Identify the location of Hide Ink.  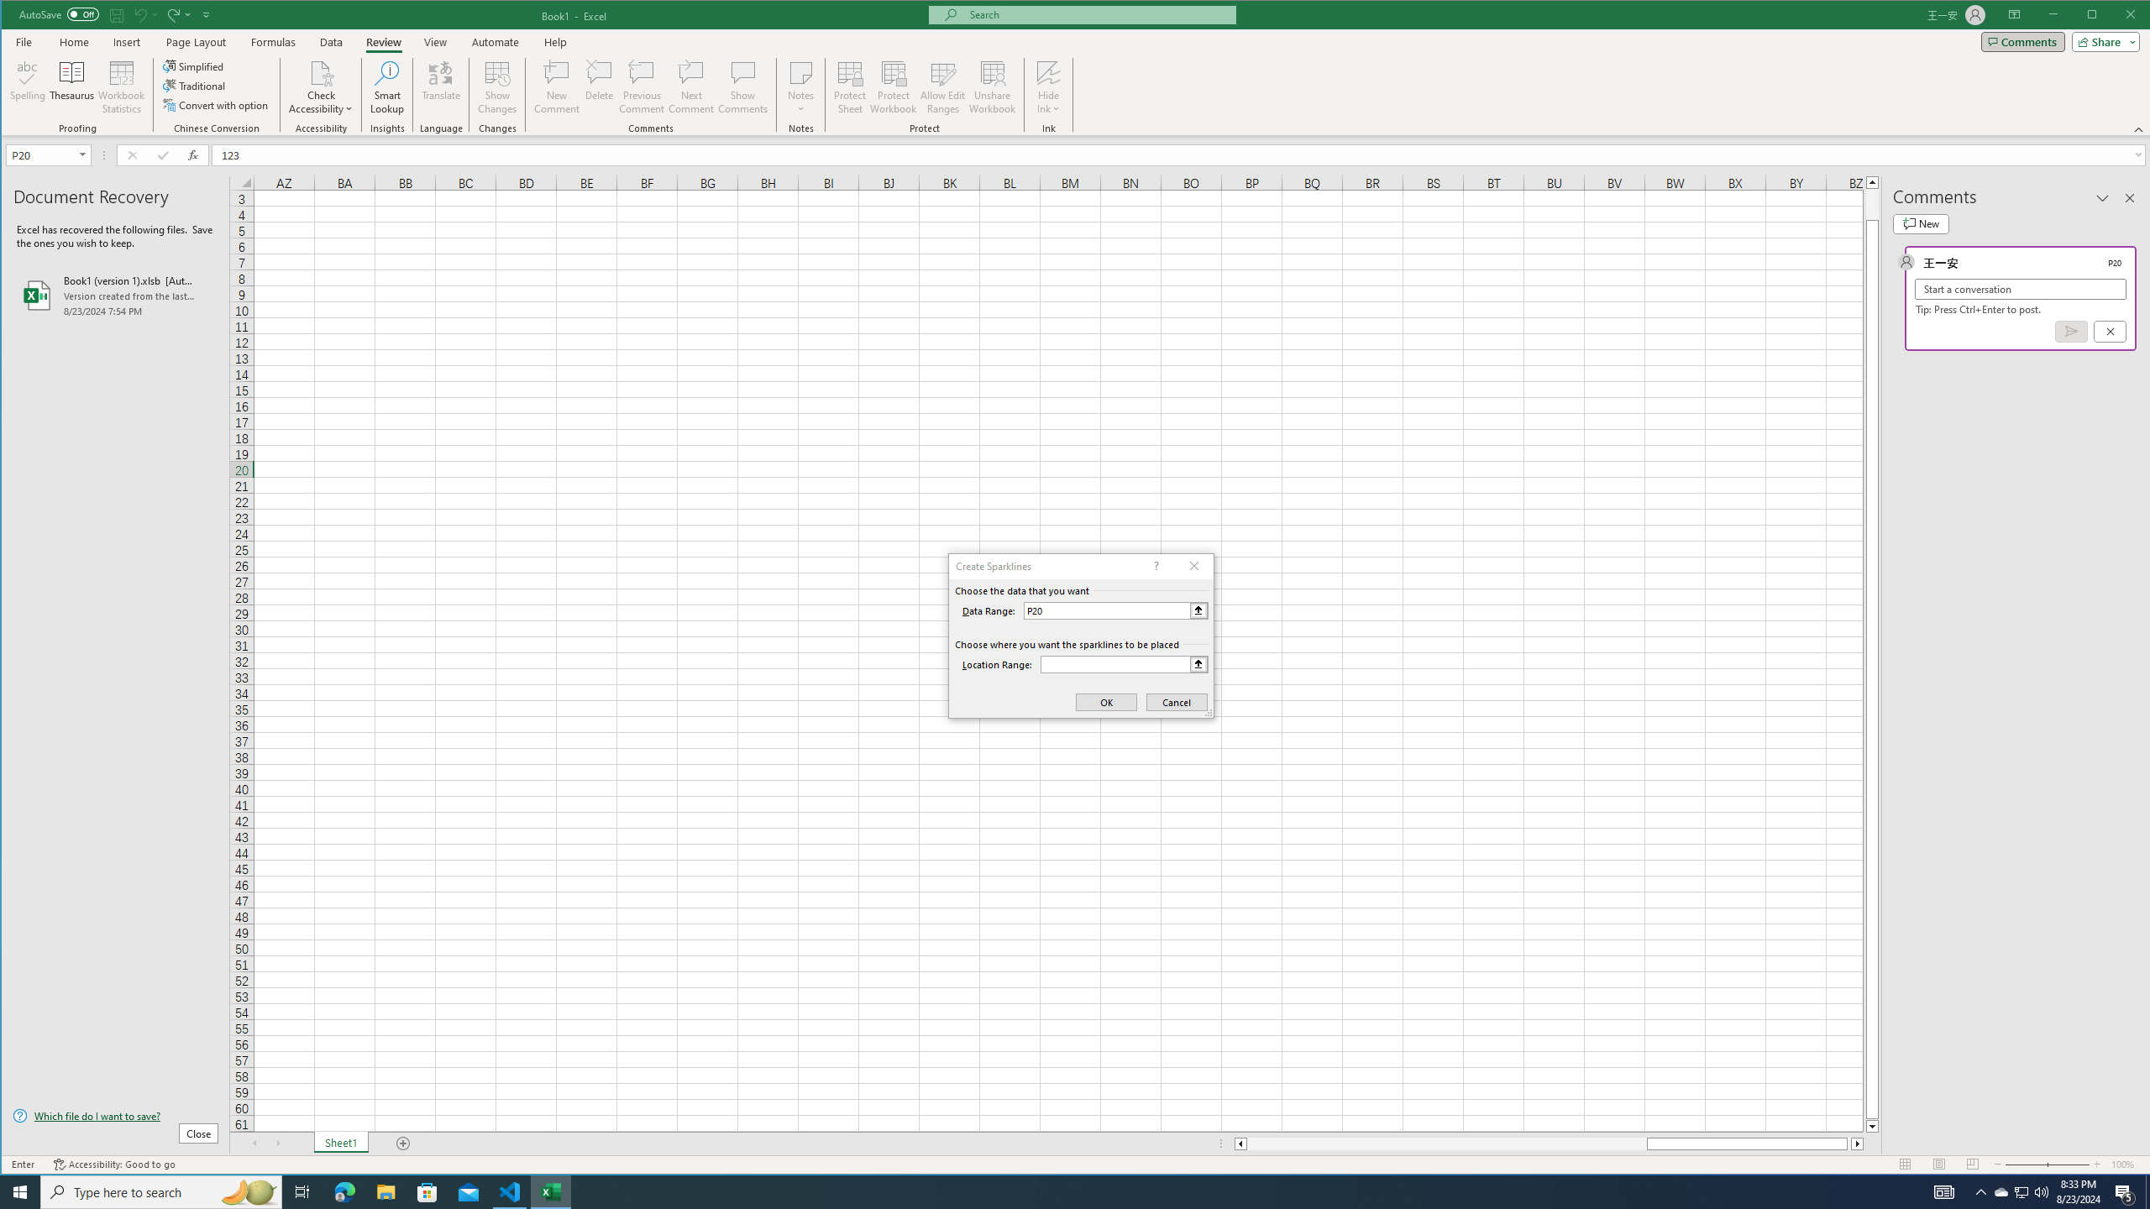
(1048, 72).